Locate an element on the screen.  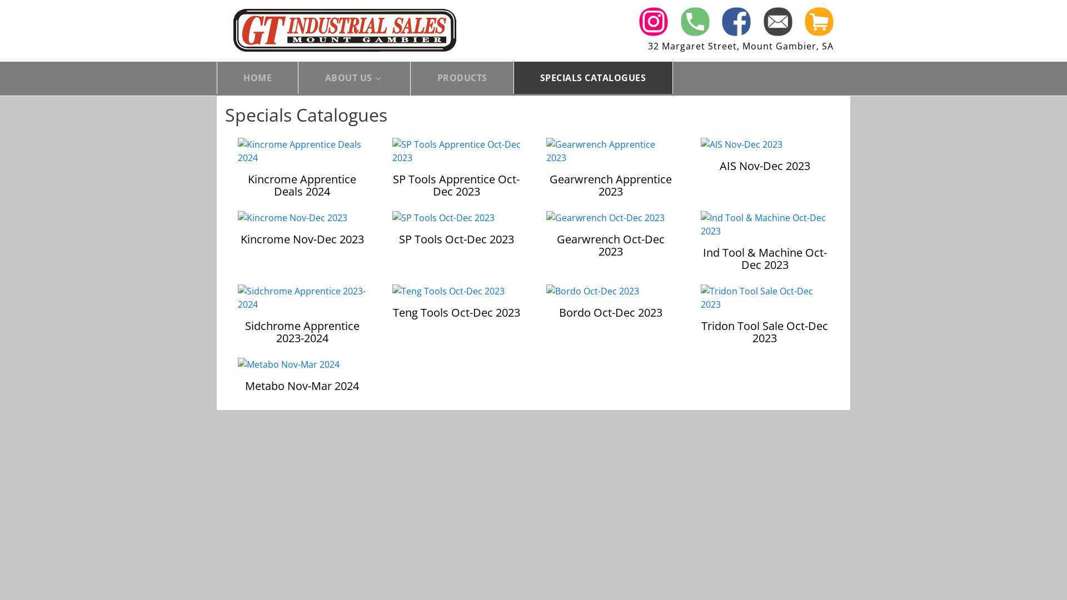
Ind Tool & Machine Oct-Dec 2023 is located at coordinates (765, 247).